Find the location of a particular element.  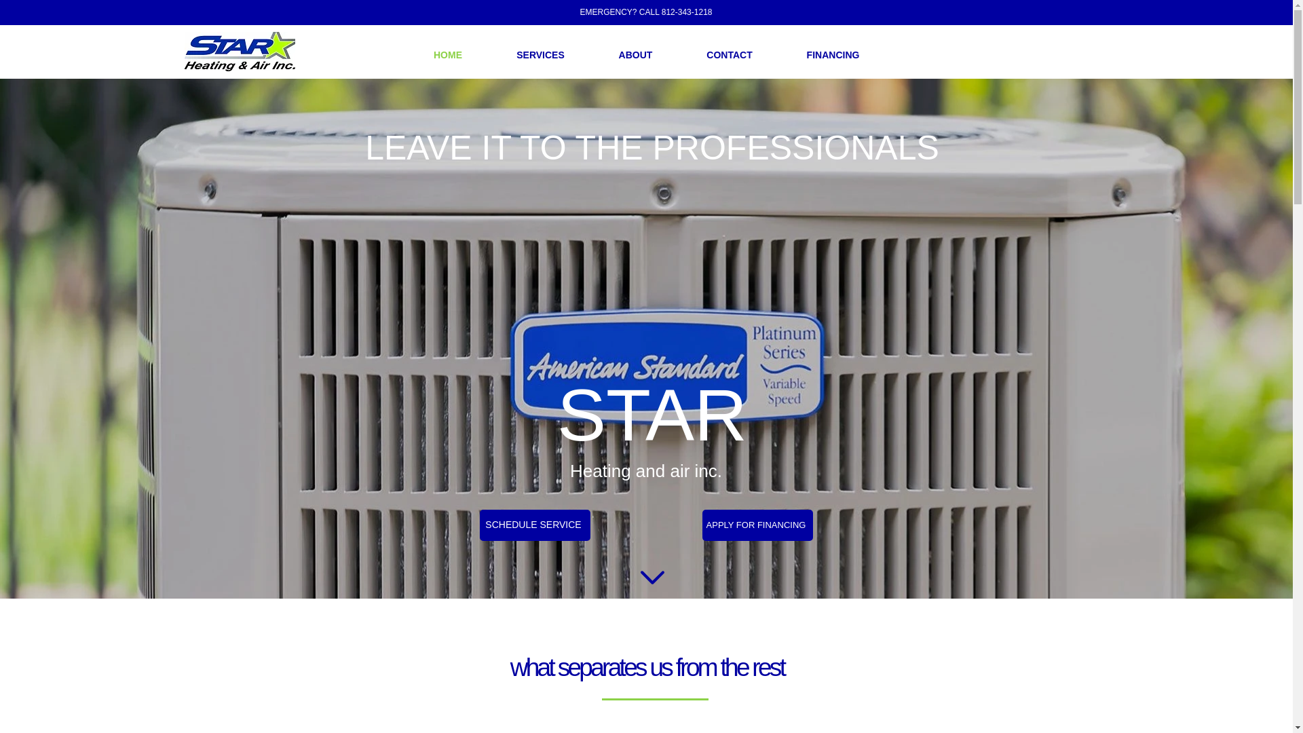

CONTACT is located at coordinates (730, 54).